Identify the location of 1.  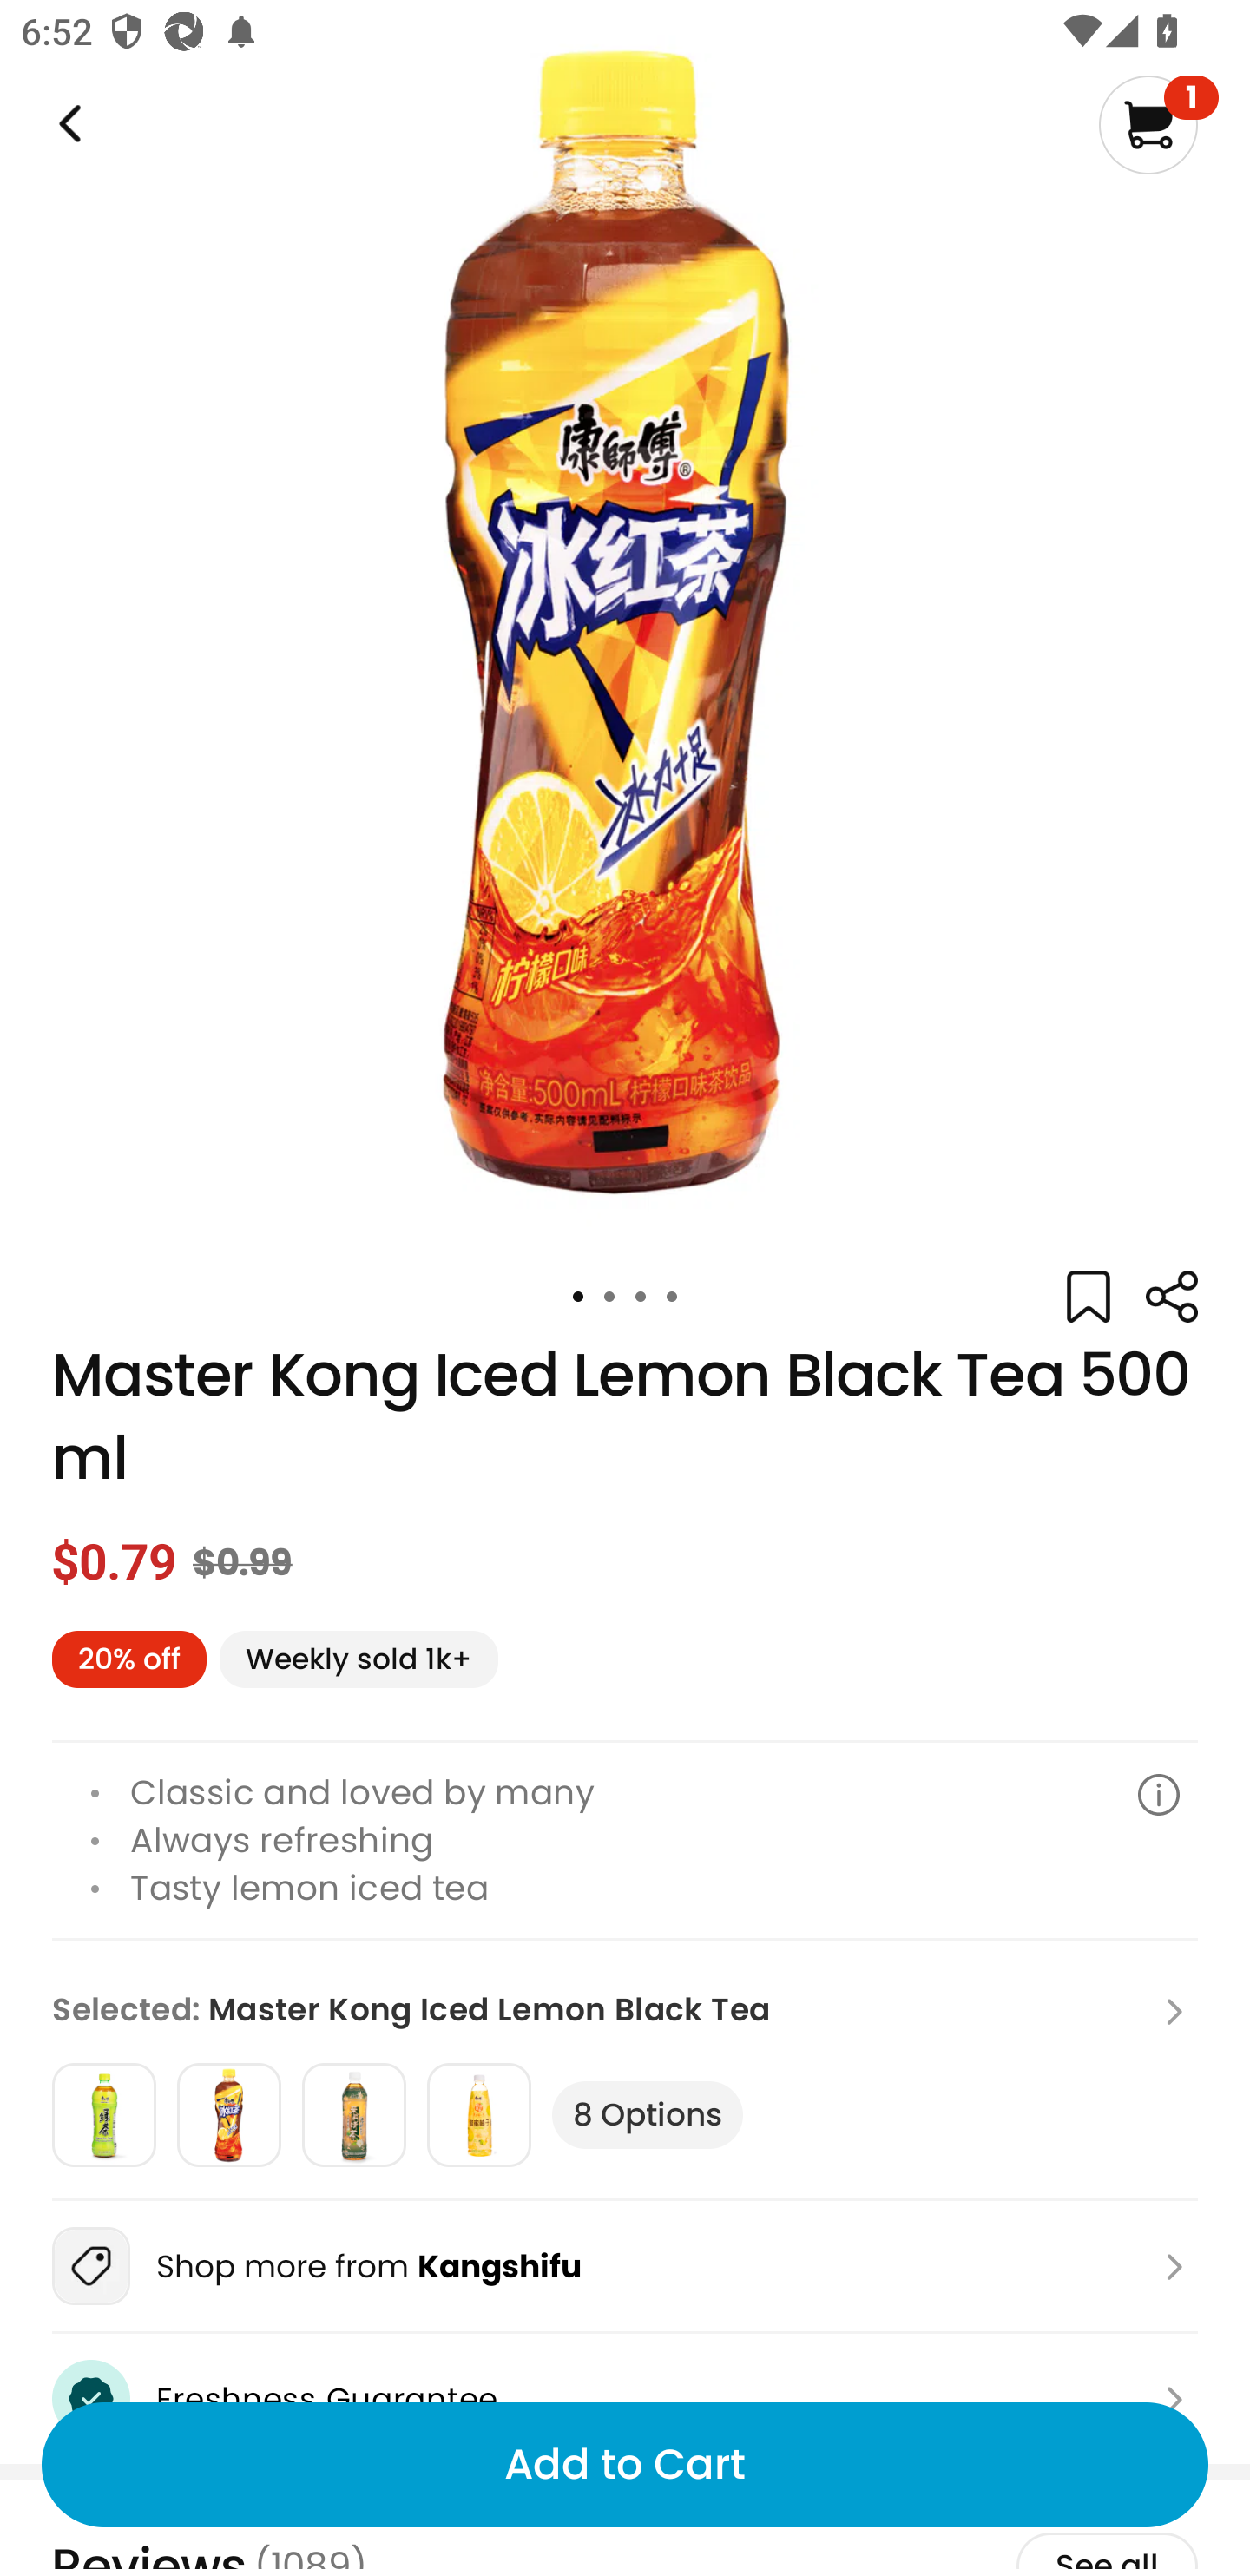
(1158, 124).